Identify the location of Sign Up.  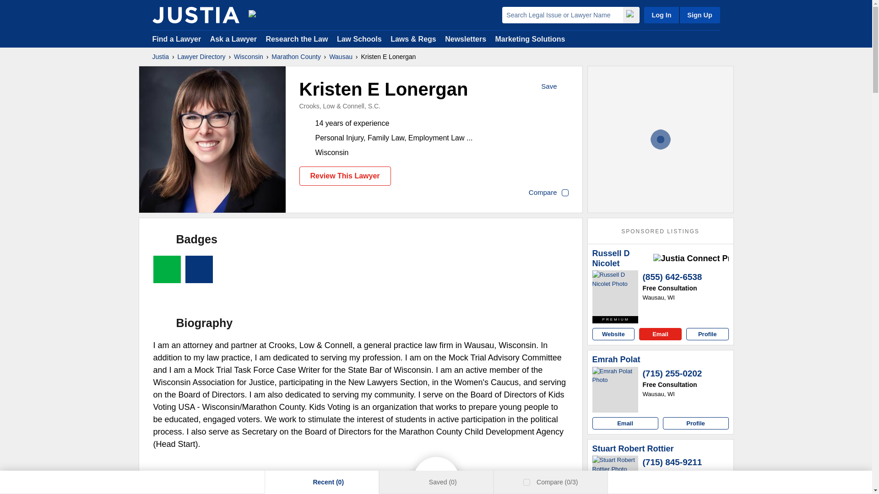
(699, 15).